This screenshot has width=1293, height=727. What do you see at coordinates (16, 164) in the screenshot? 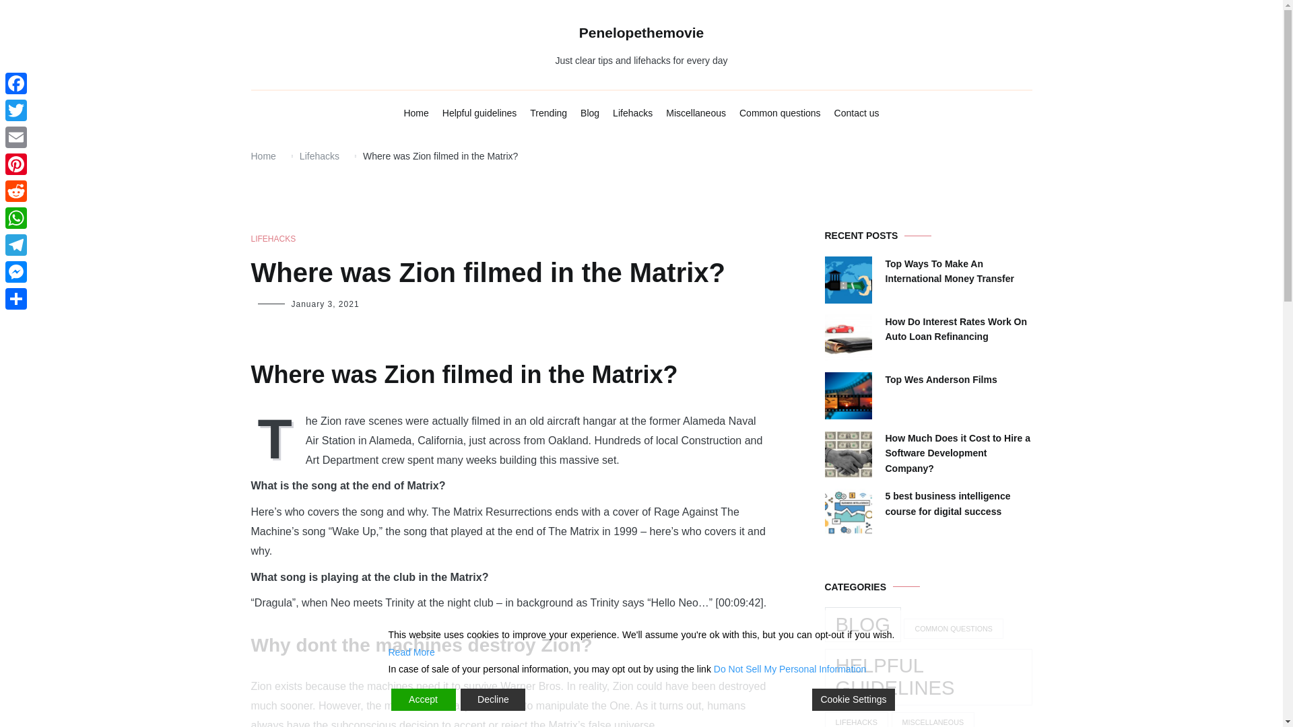
I see `Pinterest` at bounding box center [16, 164].